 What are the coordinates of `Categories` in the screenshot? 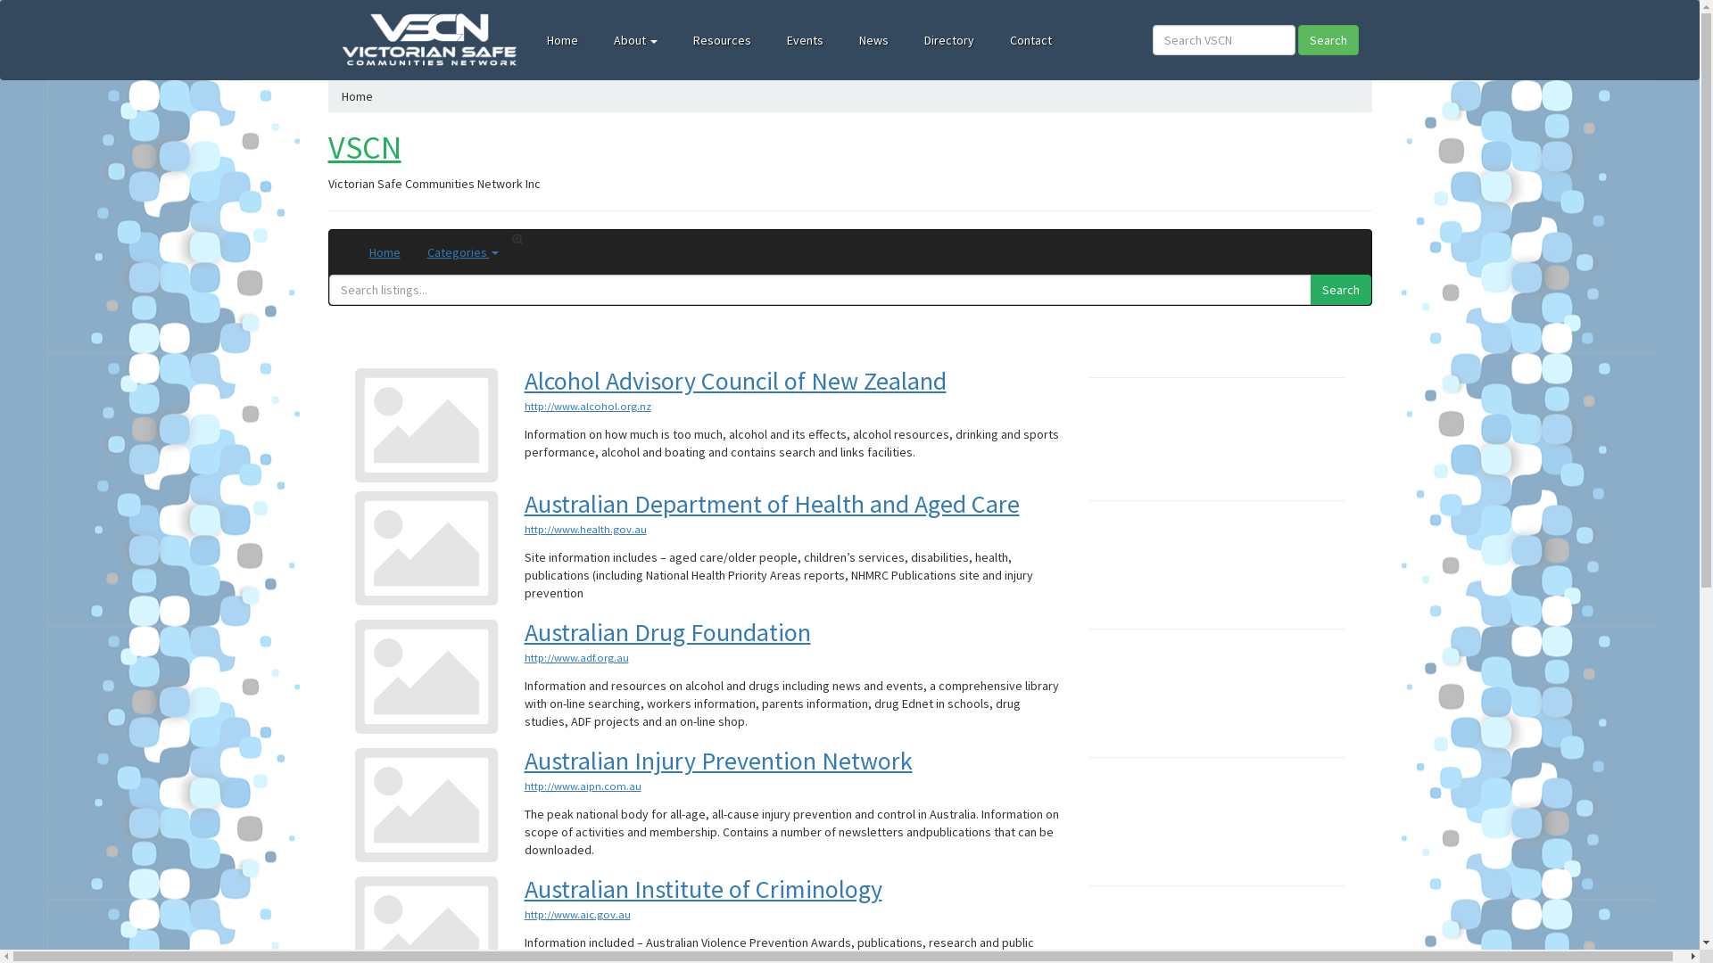 It's located at (463, 252).